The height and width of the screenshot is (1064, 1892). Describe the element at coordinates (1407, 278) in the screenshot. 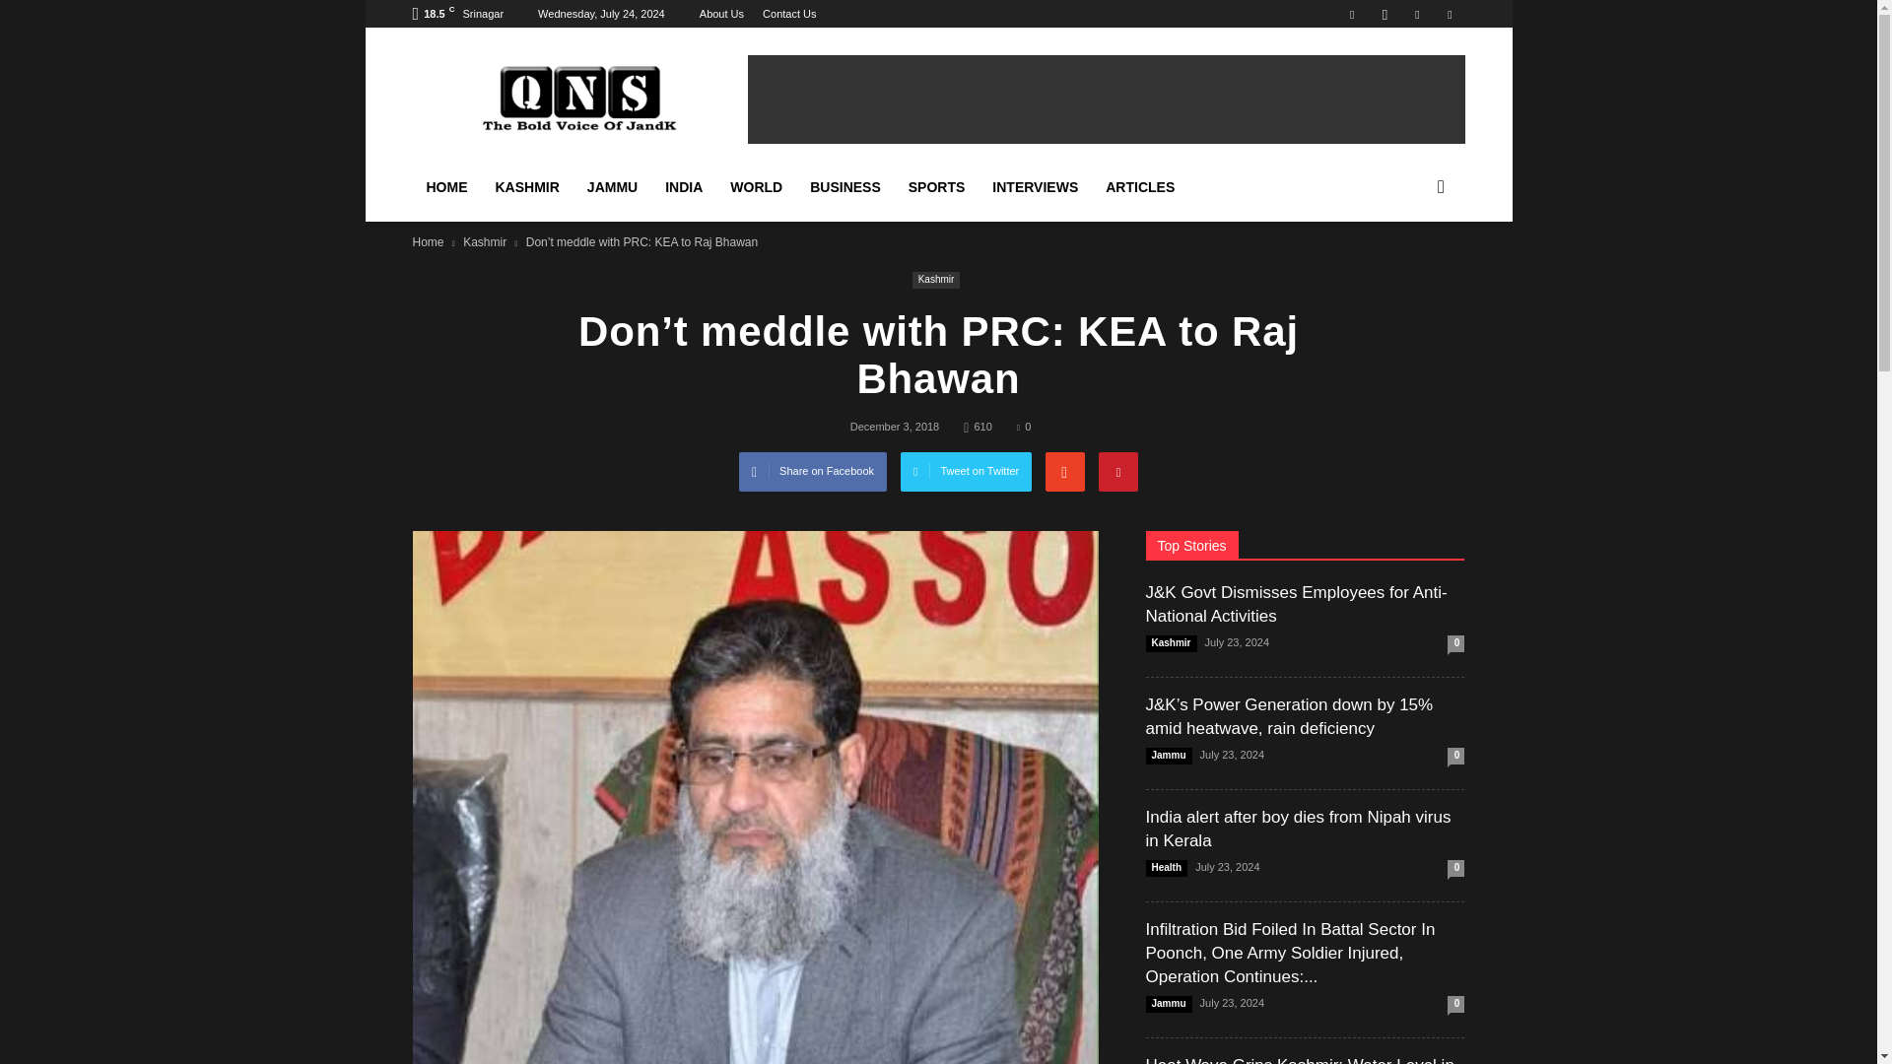

I see `Search` at that location.